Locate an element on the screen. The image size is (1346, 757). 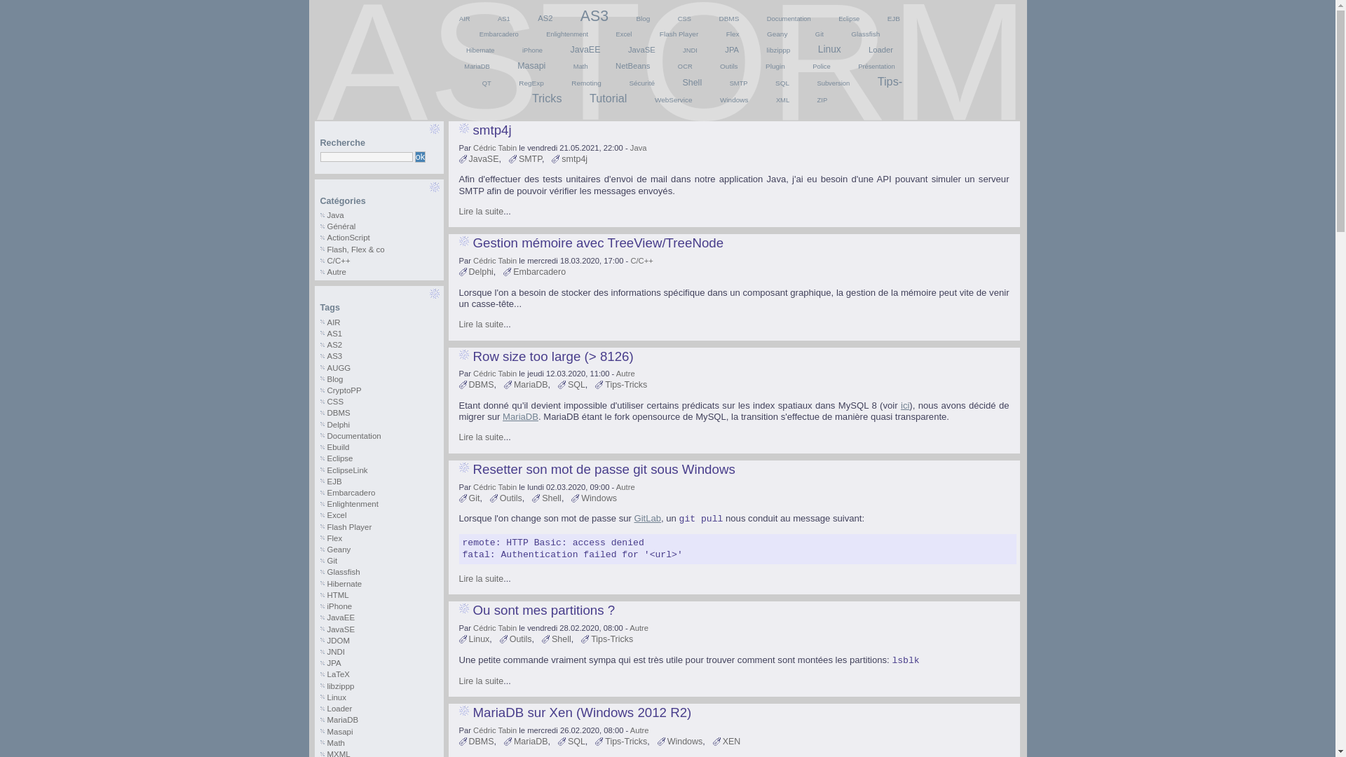
Delphi is located at coordinates (338, 425).